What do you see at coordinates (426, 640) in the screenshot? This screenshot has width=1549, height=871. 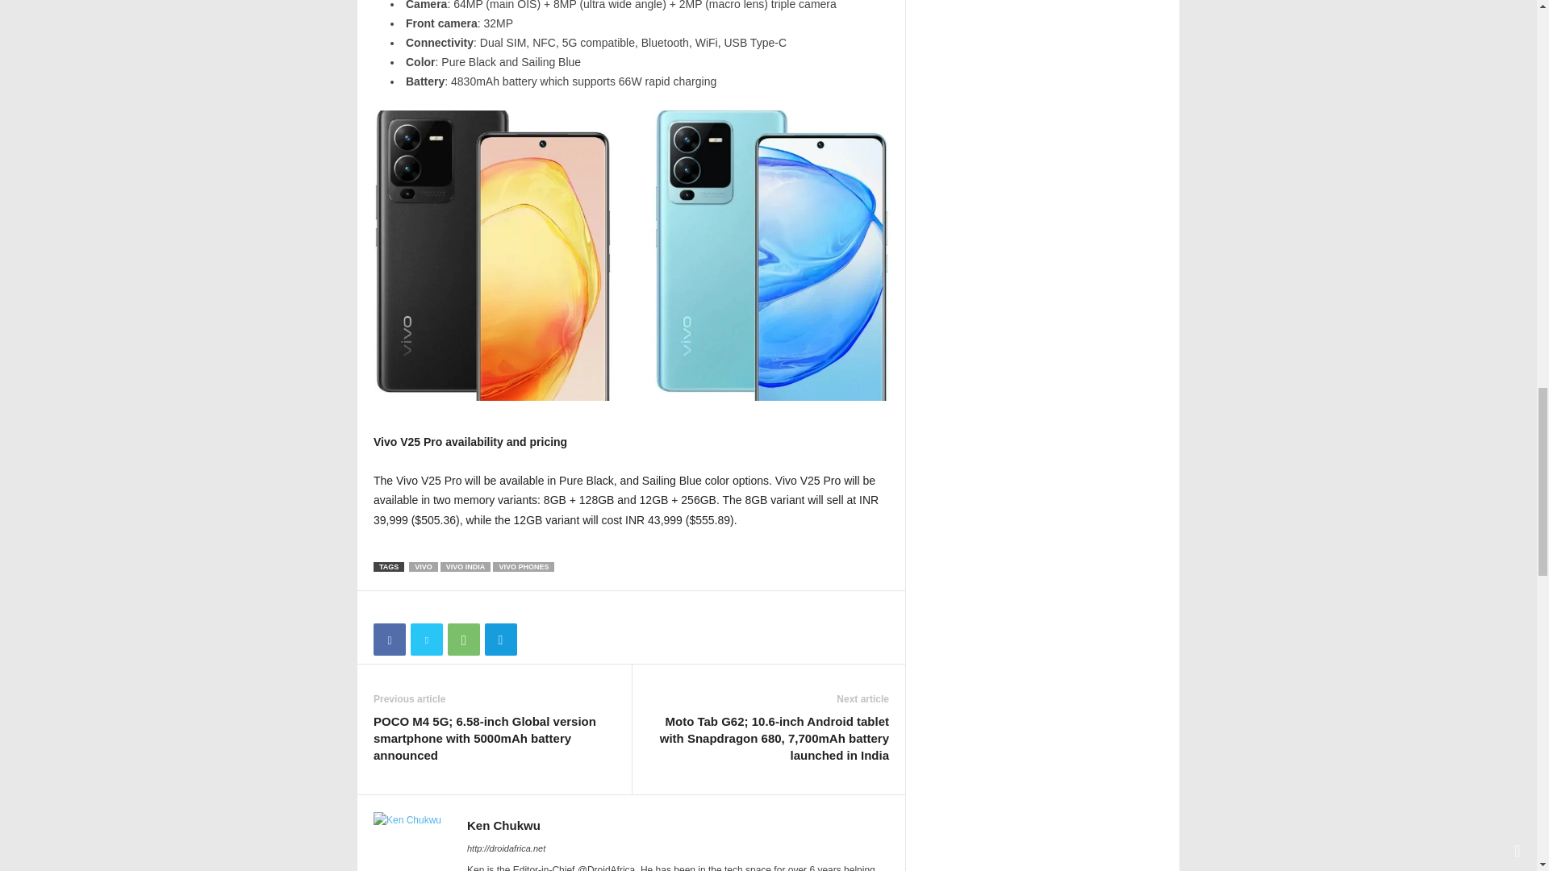 I see `Twitter` at bounding box center [426, 640].